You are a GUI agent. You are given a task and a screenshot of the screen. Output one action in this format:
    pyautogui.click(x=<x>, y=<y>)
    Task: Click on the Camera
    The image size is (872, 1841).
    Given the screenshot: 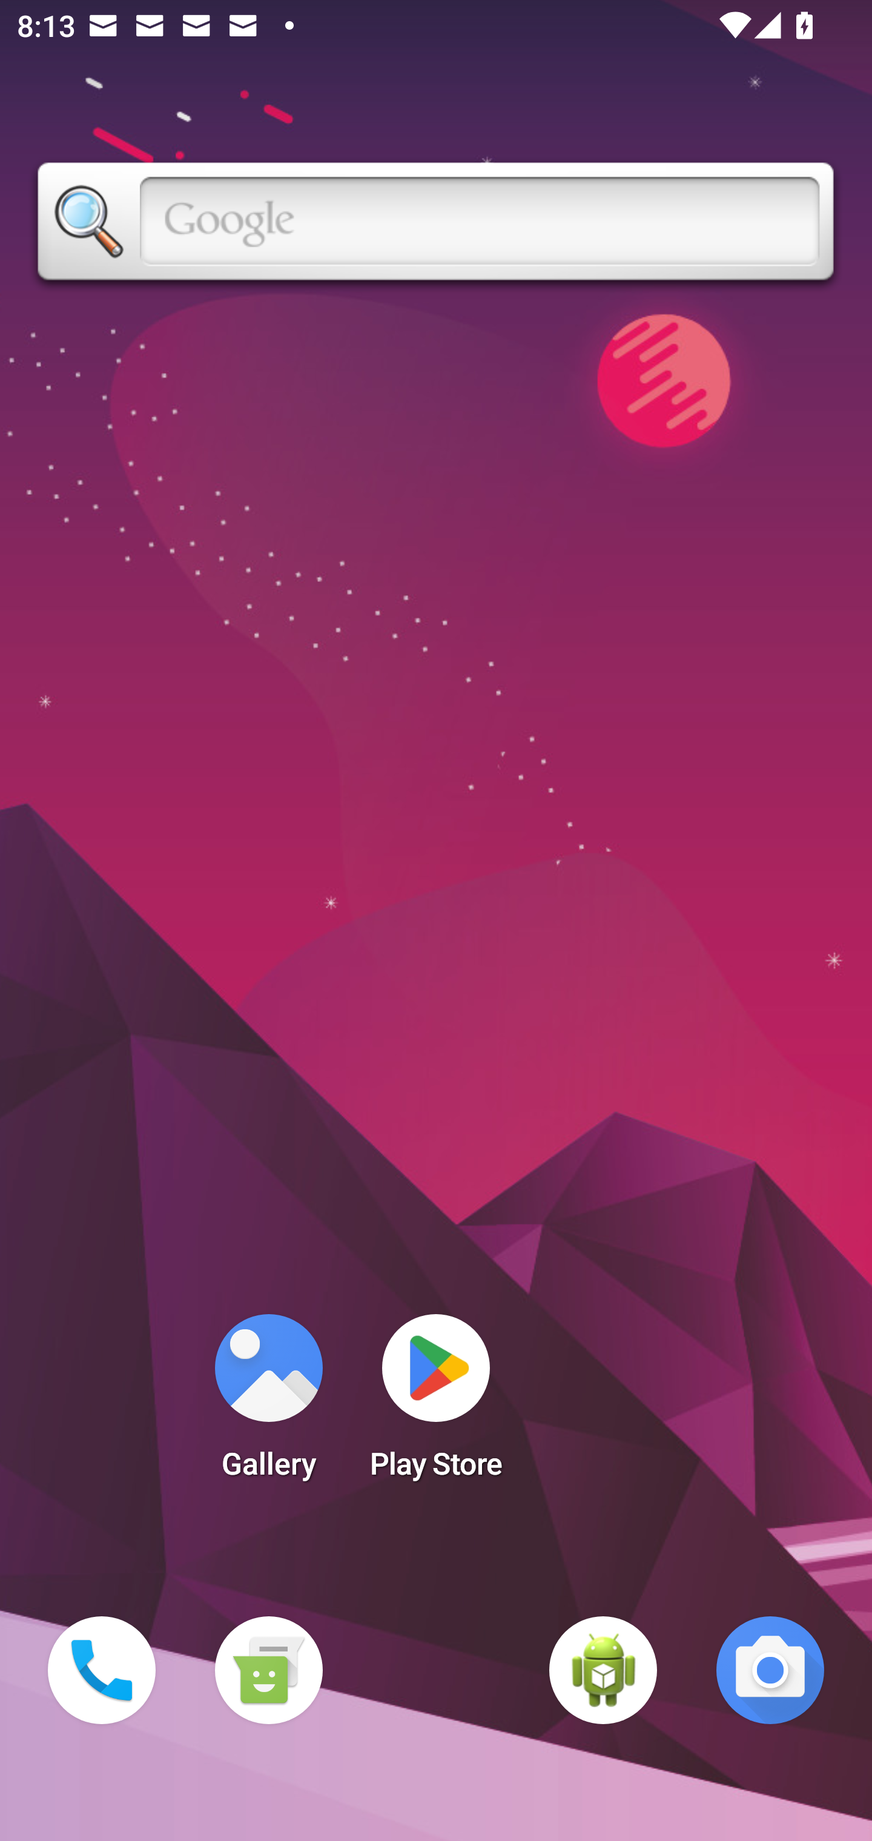 What is the action you would take?
    pyautogui.click(x=770, y=1670)
    